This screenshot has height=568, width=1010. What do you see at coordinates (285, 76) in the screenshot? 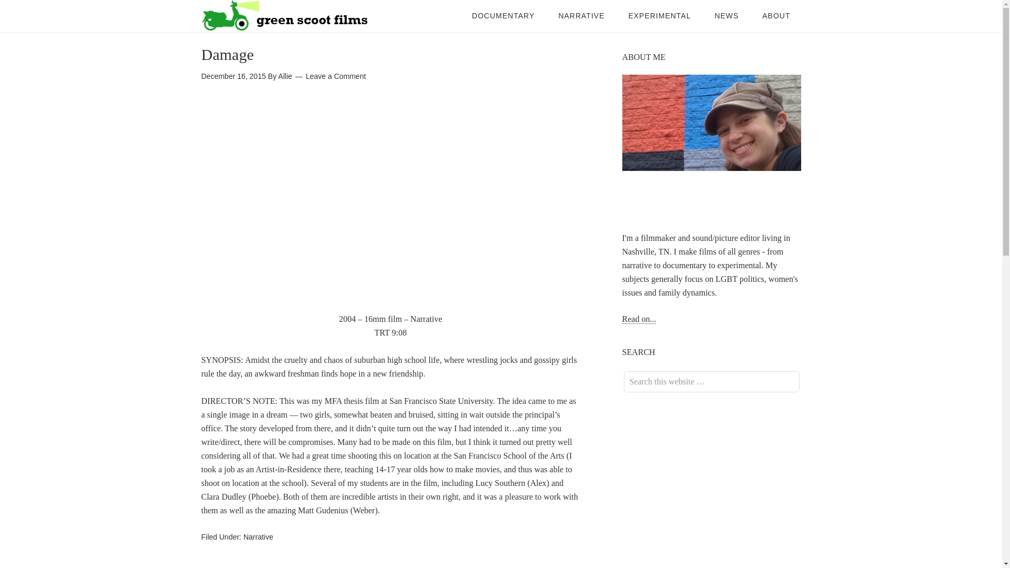
I see `Allie` at bounding box center [285, 76].